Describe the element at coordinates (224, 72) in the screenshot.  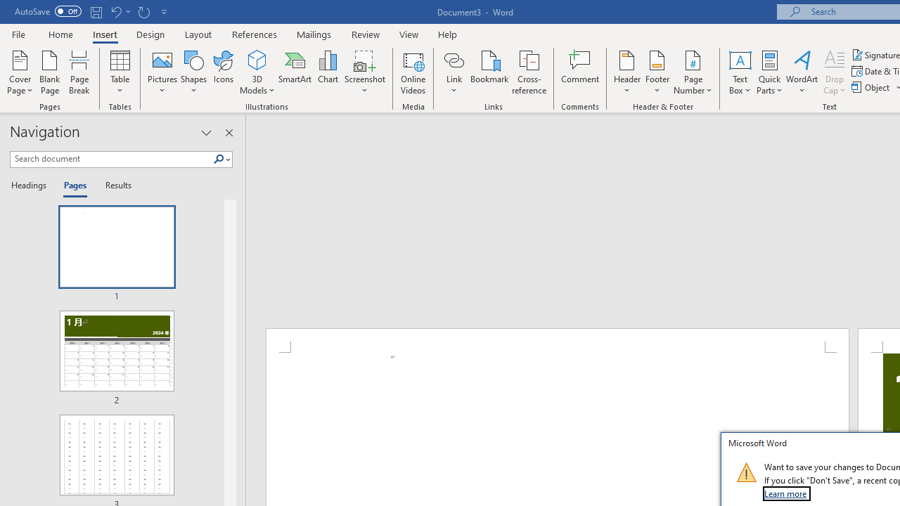
I see `Icons` at that location.